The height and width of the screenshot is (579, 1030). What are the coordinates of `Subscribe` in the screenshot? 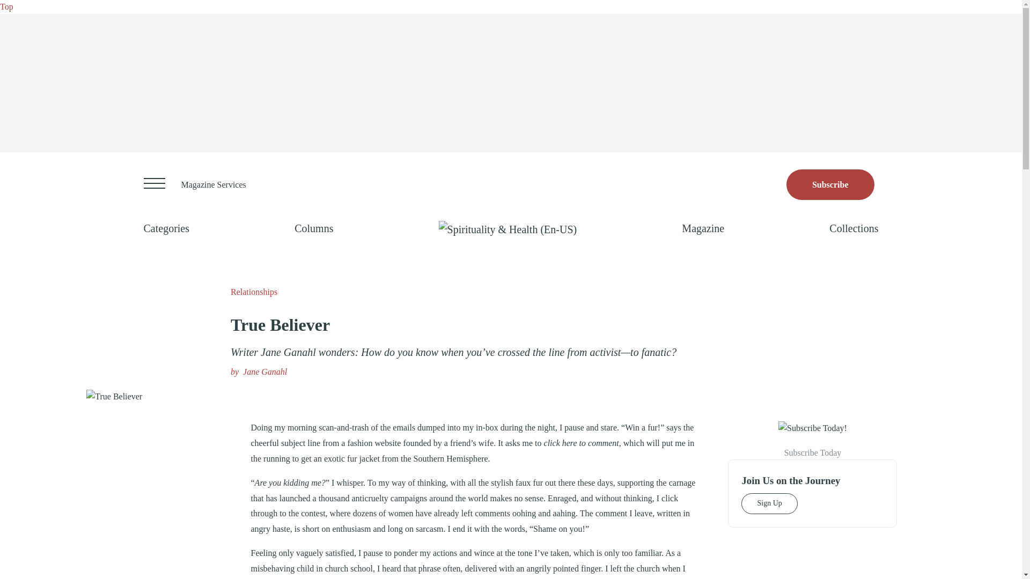 It's located at (830, 184).